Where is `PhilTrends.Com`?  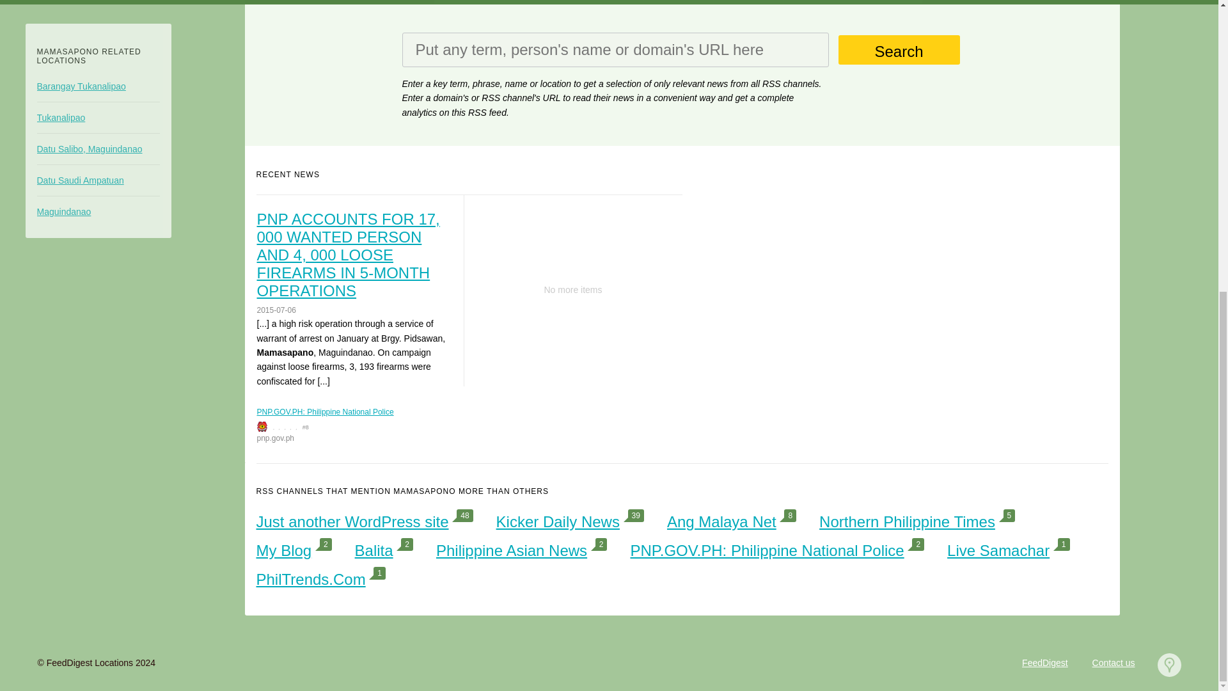
PhilTrends.Com is located at coordinates (310, 580).